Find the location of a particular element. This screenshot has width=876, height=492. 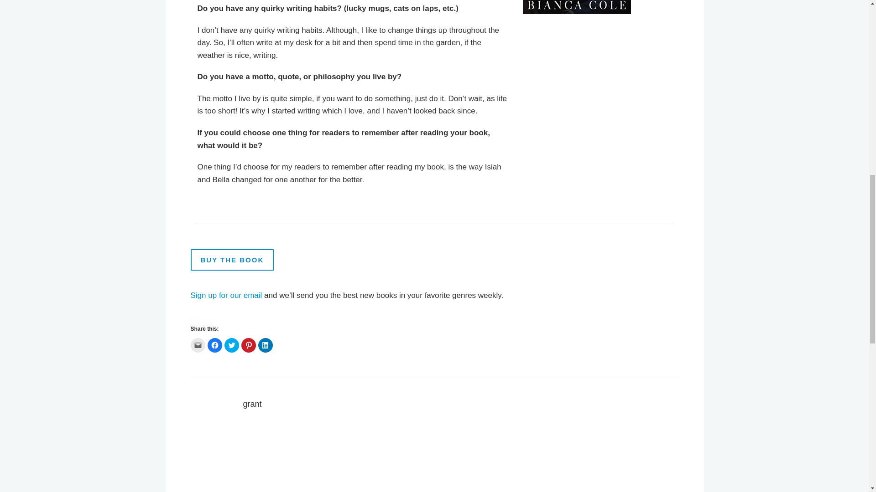

Click to share on Facebook is located at coordinates (214, 345).